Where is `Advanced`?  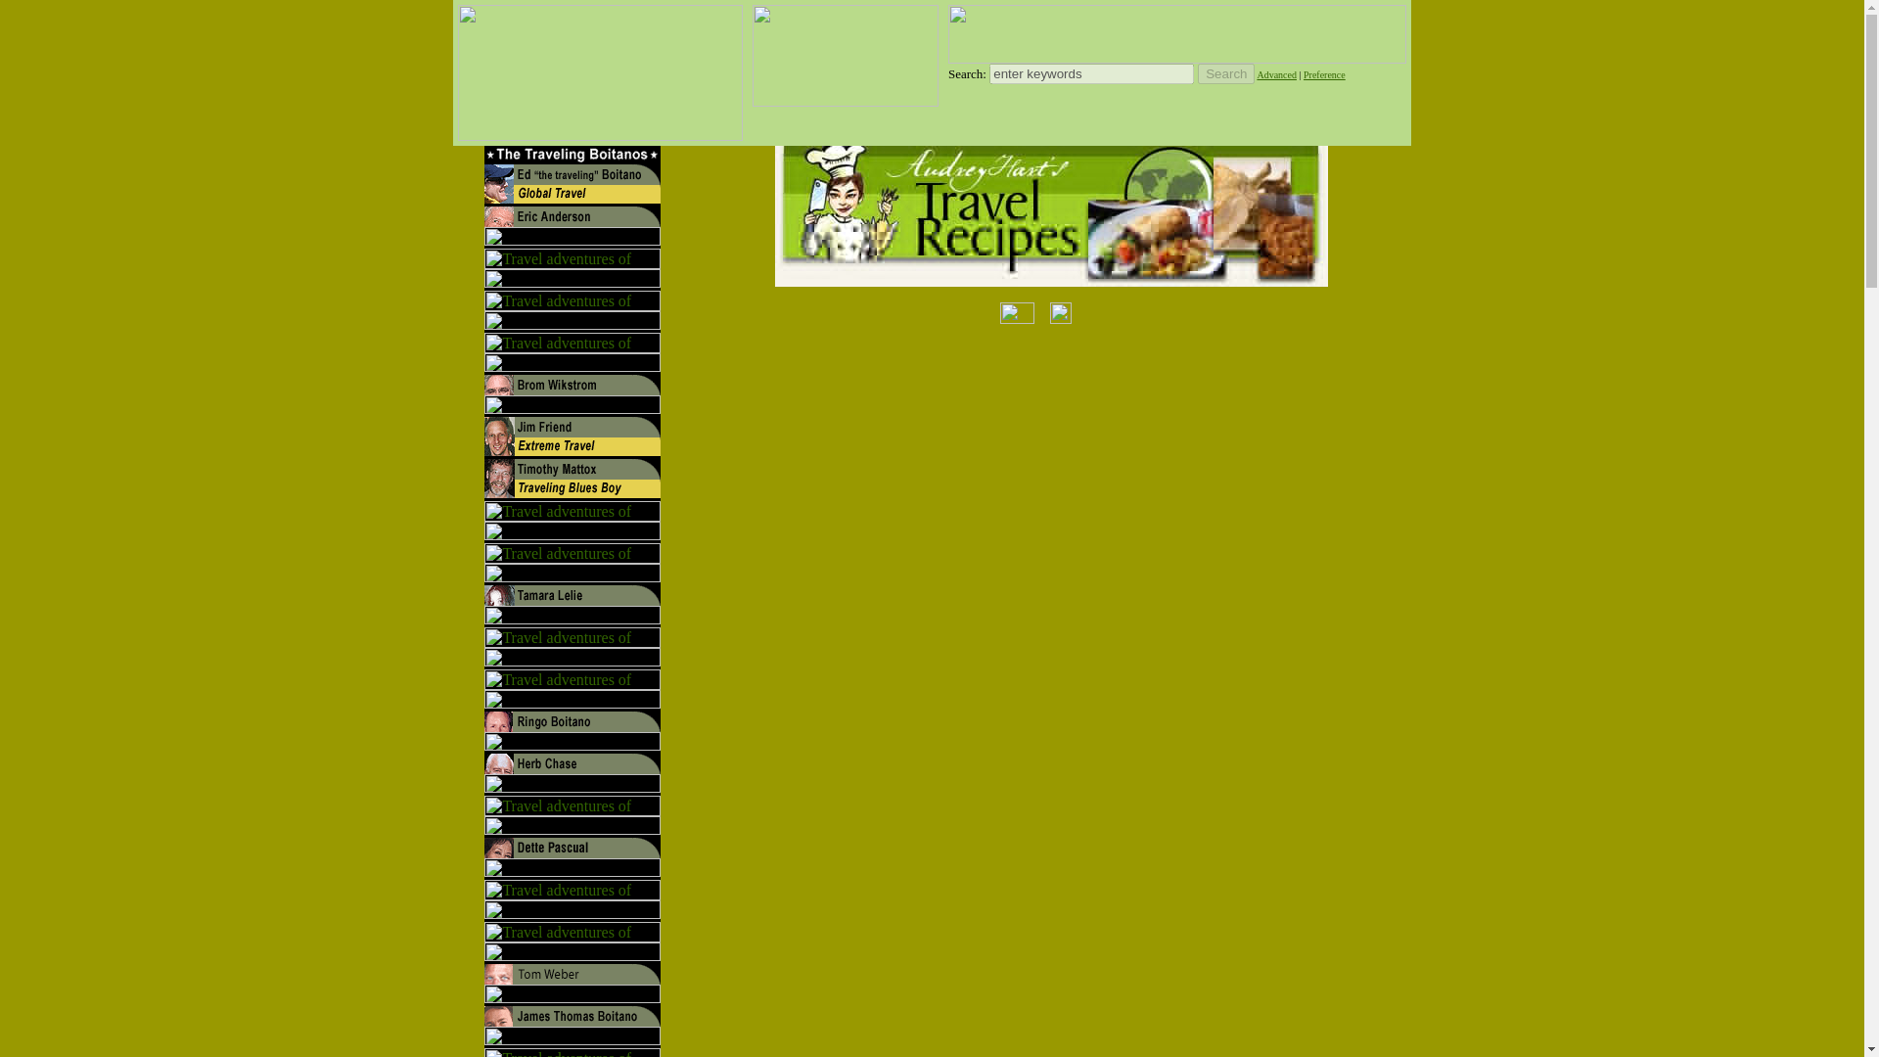 Advanced is located at coordinates (1276, 74).